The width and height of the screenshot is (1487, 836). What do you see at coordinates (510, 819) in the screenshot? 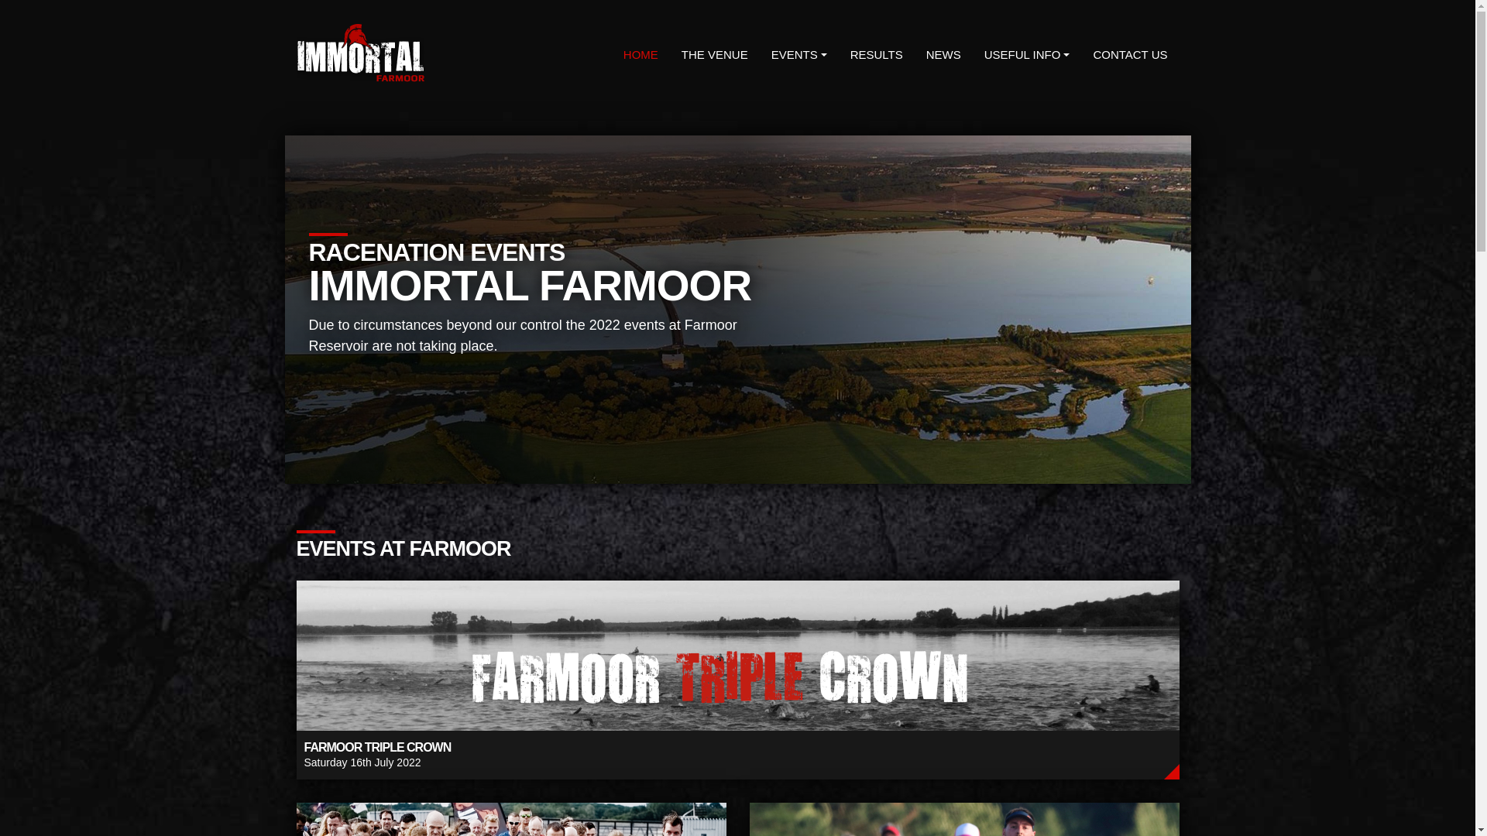
I see `RESULTS` at bounding box center [510, 819].